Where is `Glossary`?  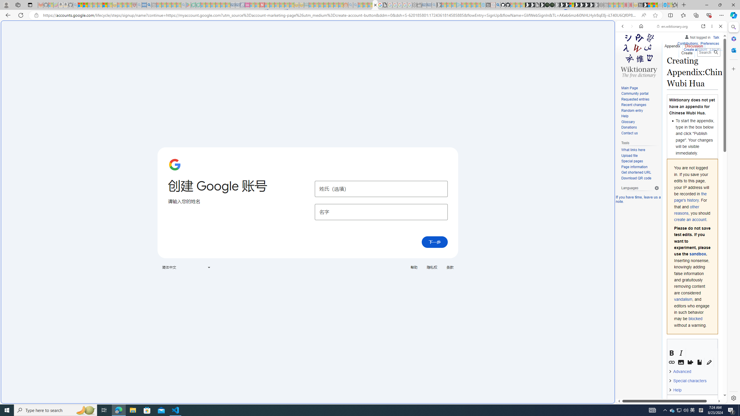
Glossary is located at coordinates (628, 122).